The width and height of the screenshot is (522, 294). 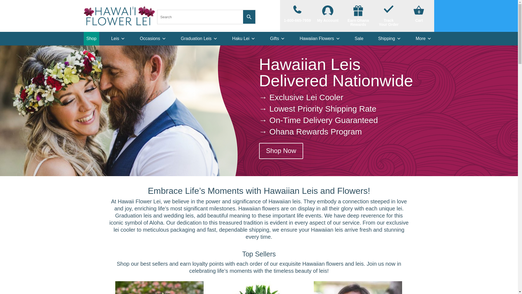 What do you see at coordinates (419, 20) in the screenshot?
I see `Shop` at bounding box center [419, 20].